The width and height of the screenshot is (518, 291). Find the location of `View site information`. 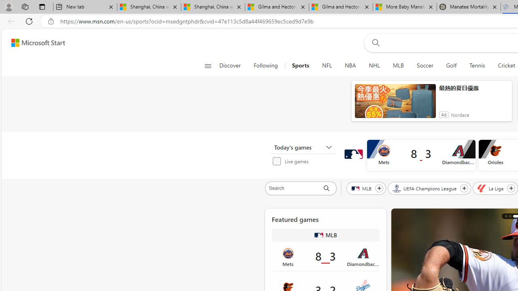

View site information is located at coordinates (51, 21).